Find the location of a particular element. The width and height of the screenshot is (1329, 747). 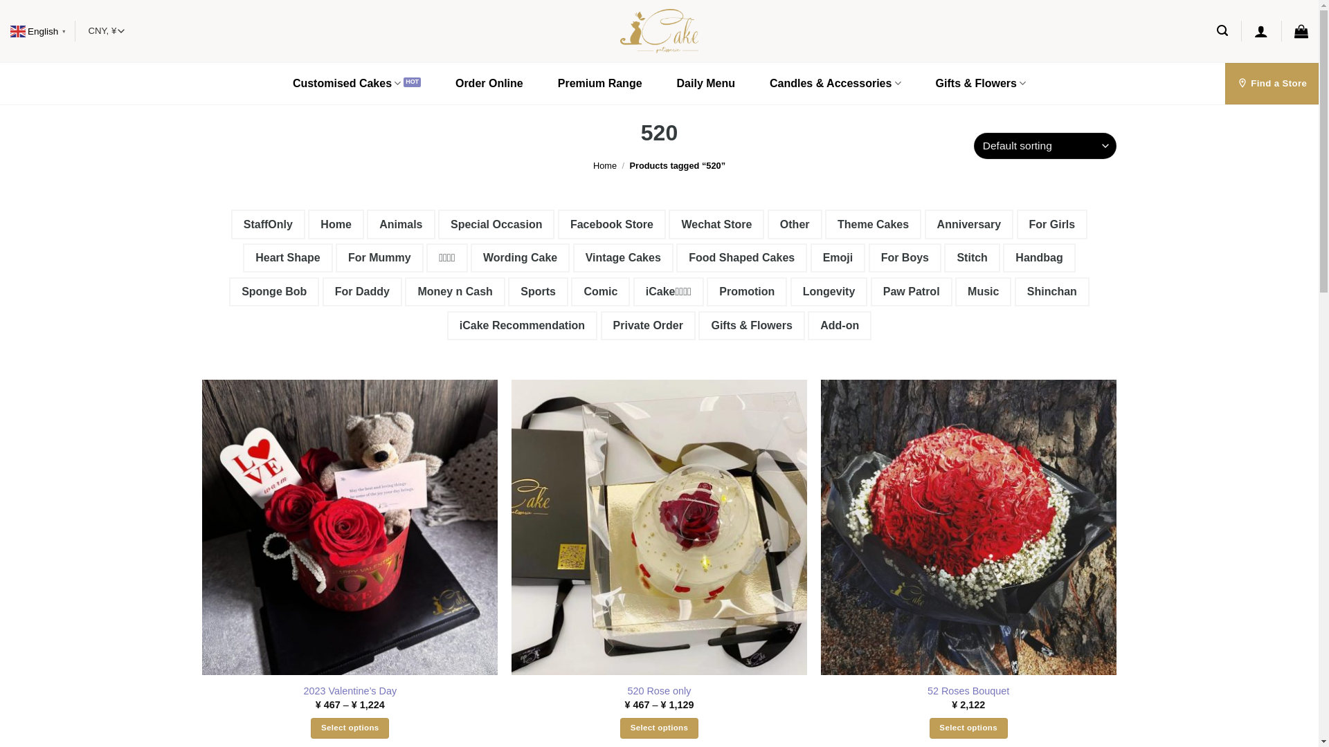

Home is located at coordinates (605, 166).